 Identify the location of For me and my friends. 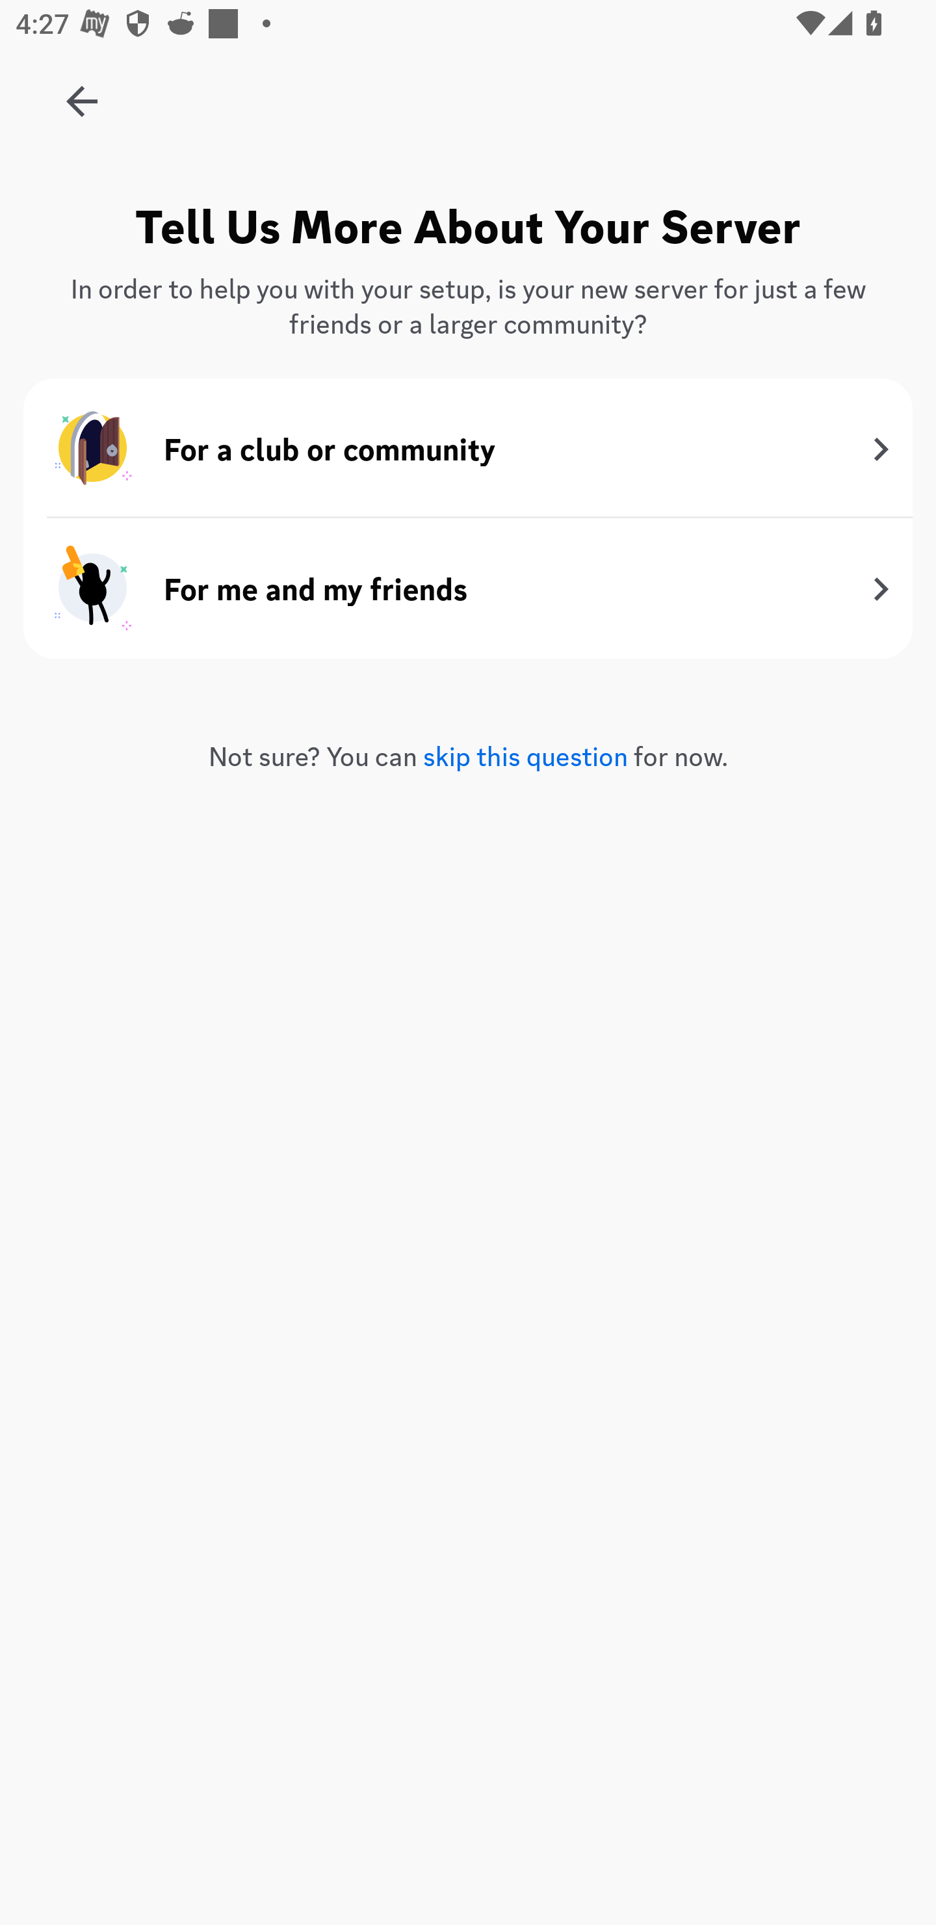
(468, 588).